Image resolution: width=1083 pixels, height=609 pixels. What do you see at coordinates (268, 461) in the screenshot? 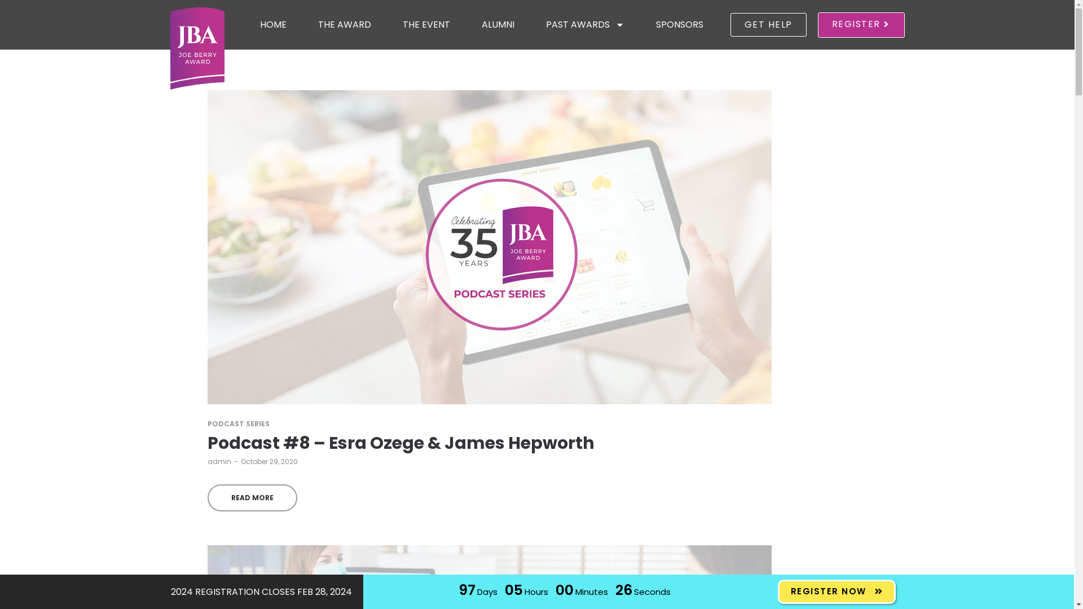
I see `October 29, 2020` at bounding box center [268, 461].